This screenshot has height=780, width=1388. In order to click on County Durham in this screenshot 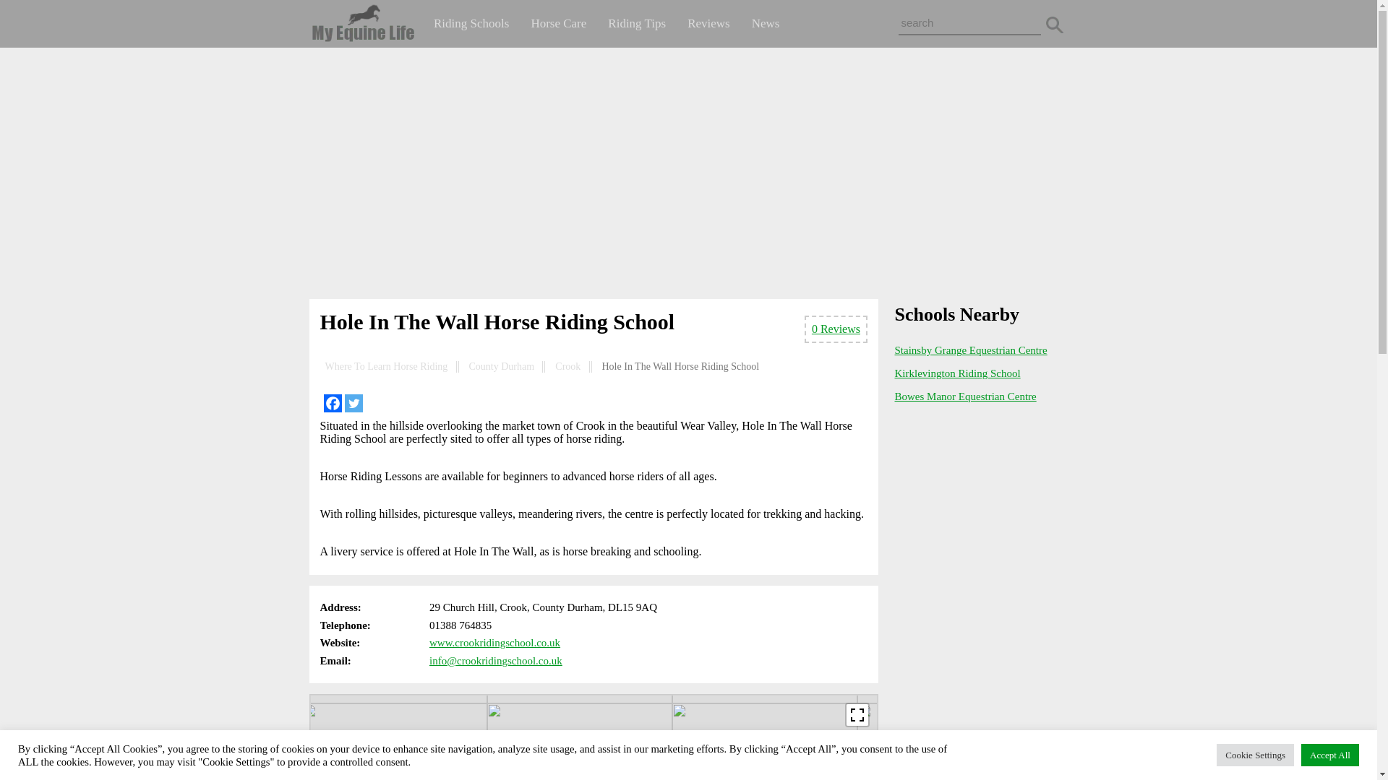, I will do `click(502, 367)`.